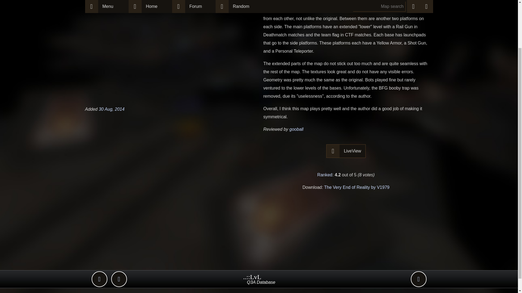 This screenshot has width=522, height=293. What do you see at coordinates (297, 129) in the screenshot?
I see `gooball` at bounding box center [297, 129].